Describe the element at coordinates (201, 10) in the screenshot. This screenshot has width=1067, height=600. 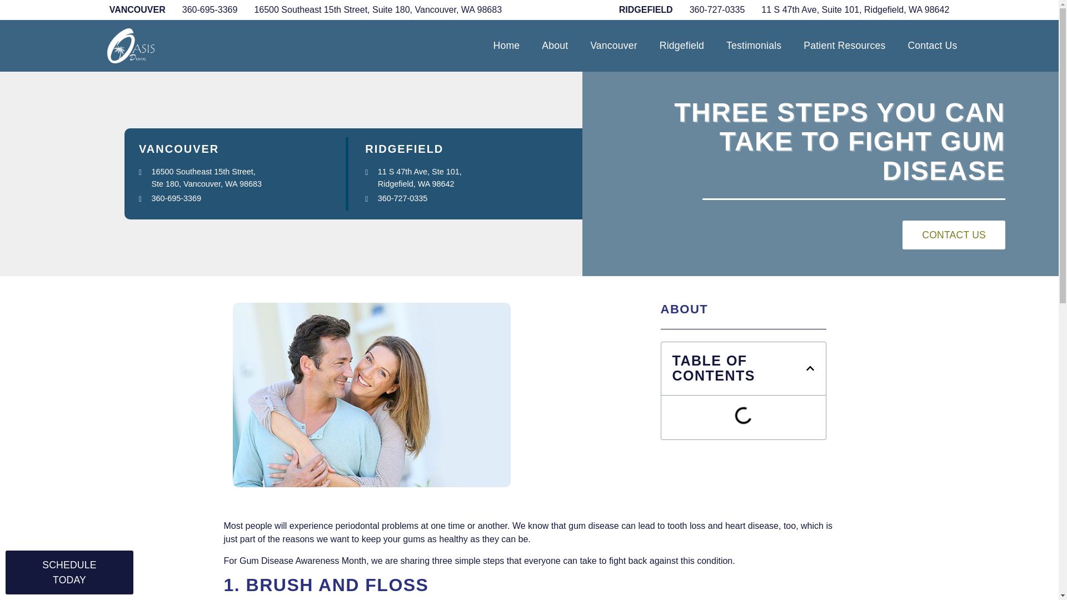
I see `360-695-3369` at that location.